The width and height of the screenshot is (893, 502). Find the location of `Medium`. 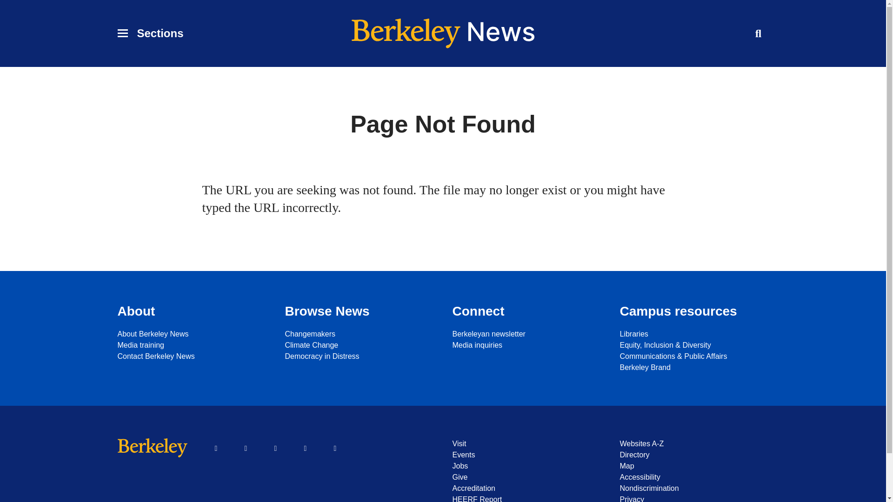

Medium is located at coordinates (335, 448).